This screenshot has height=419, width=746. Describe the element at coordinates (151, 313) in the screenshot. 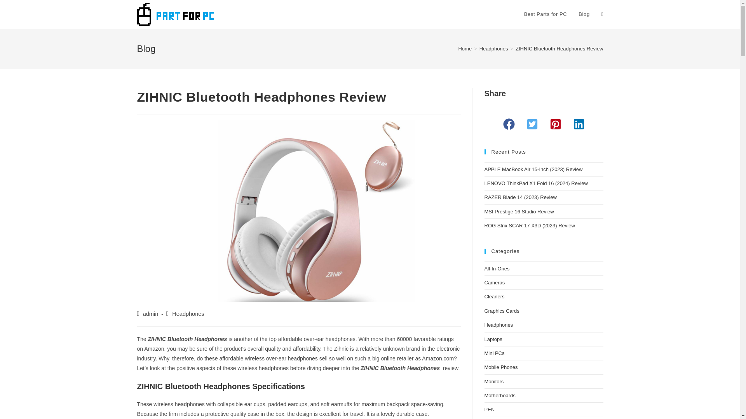

I see `Posts by admin` at that location.